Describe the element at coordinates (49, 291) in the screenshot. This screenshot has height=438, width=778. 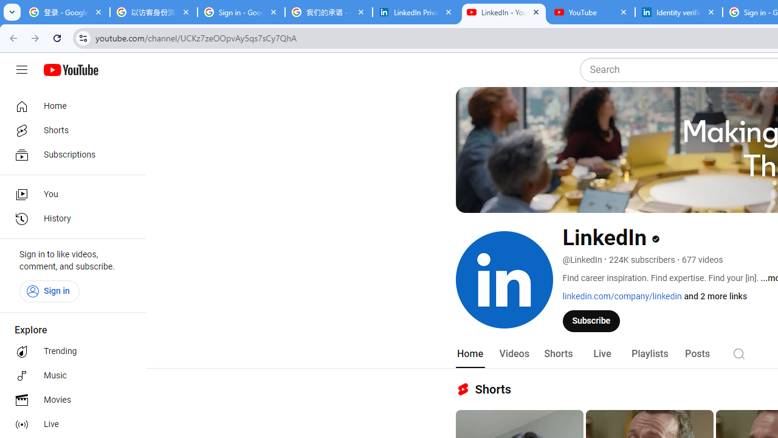
I see `Sign in` at that location.